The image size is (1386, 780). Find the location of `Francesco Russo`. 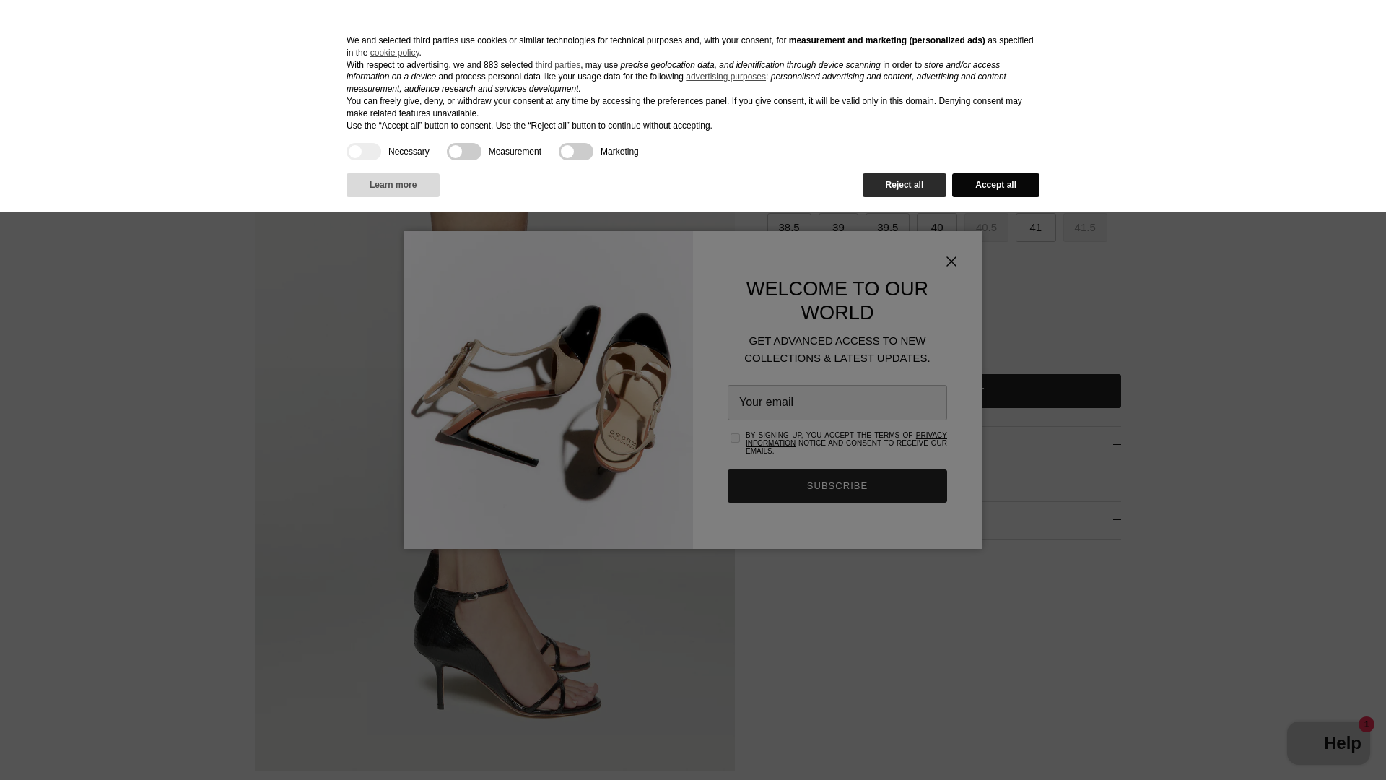

Francesco Russo is located at coordinates (687, 30).